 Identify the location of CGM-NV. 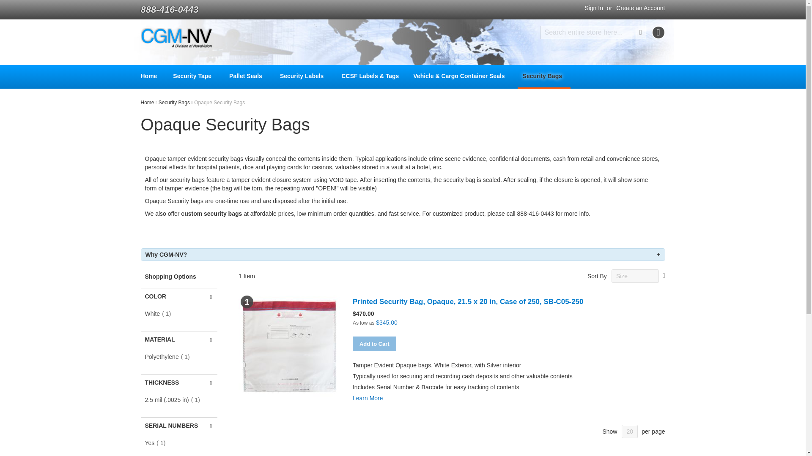
(176, 38).